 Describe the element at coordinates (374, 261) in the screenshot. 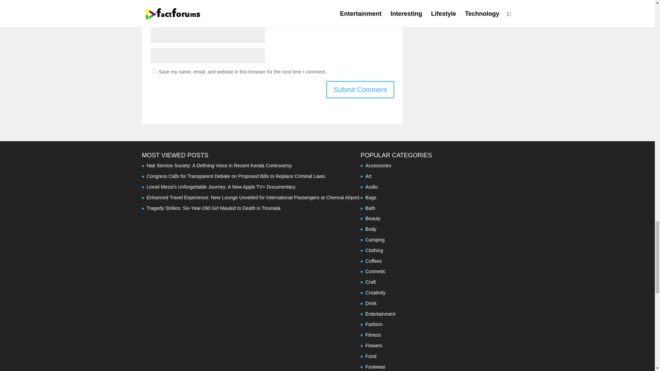

I see `Coffees` at that location.